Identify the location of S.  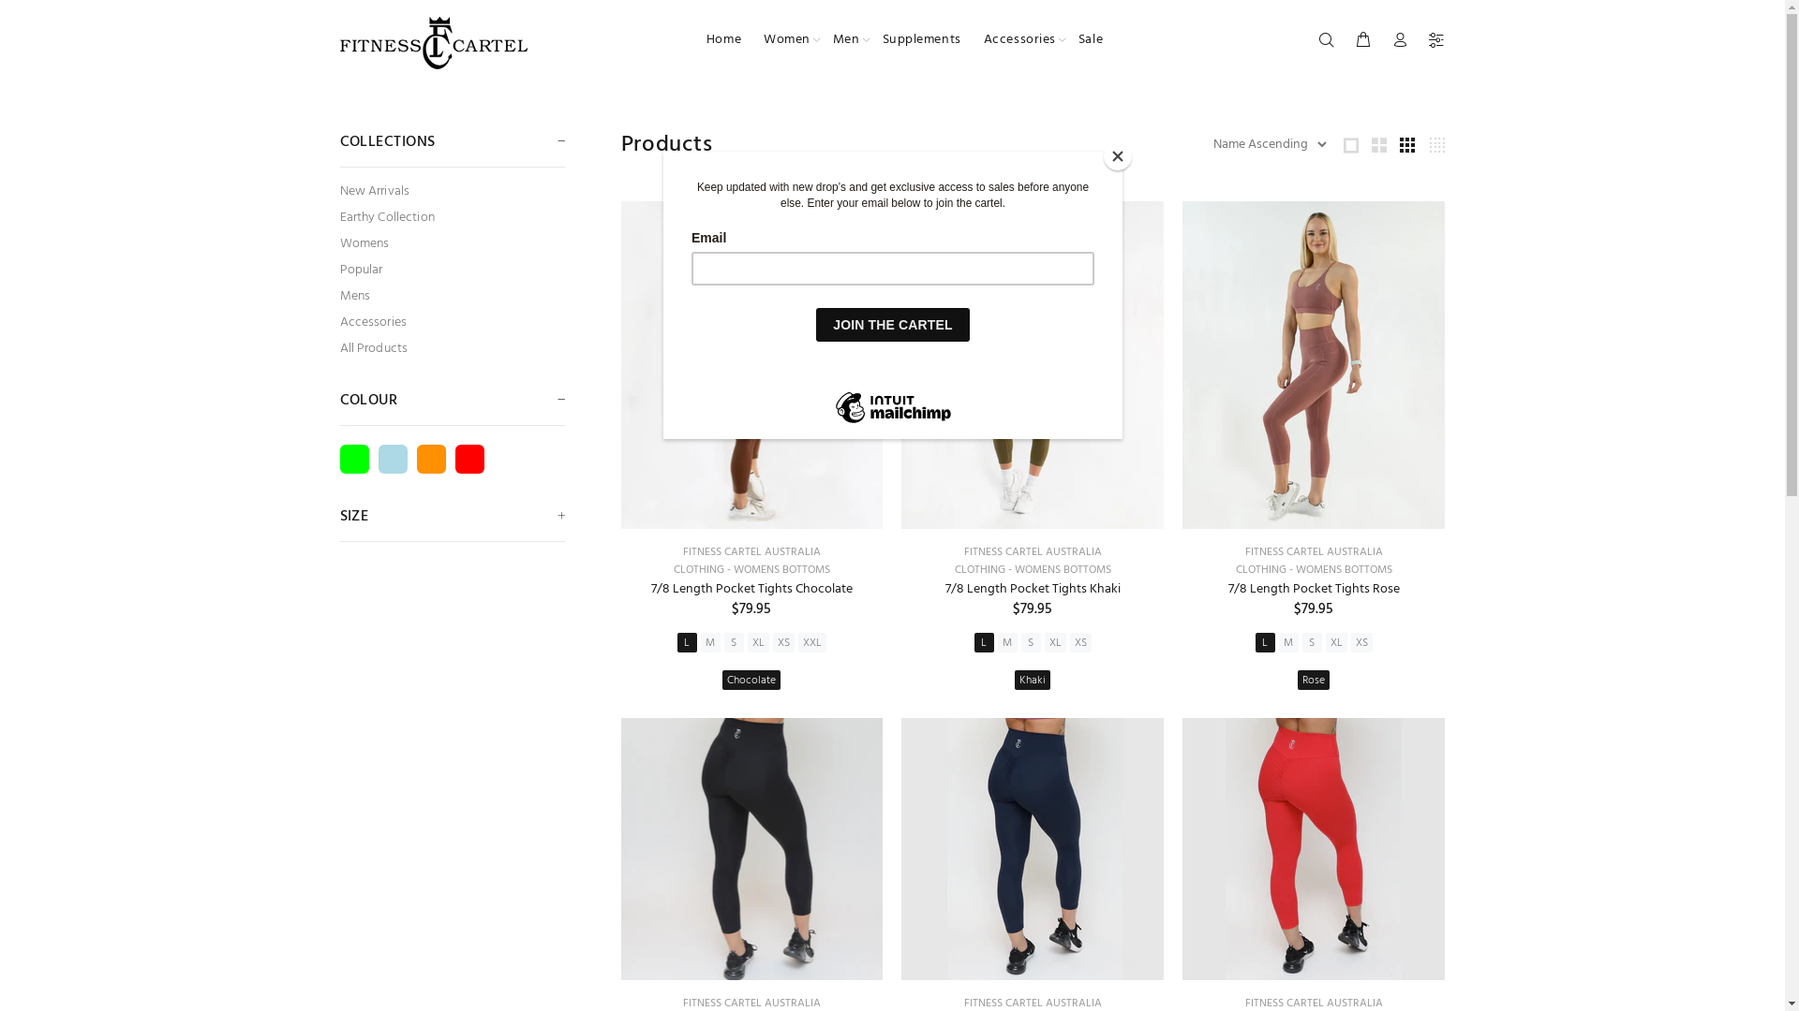
(735, 642).